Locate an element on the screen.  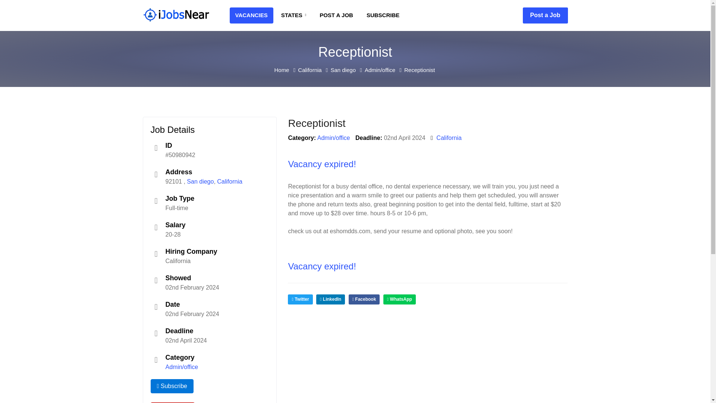
Post a Job is located at coordinates (545, 15).